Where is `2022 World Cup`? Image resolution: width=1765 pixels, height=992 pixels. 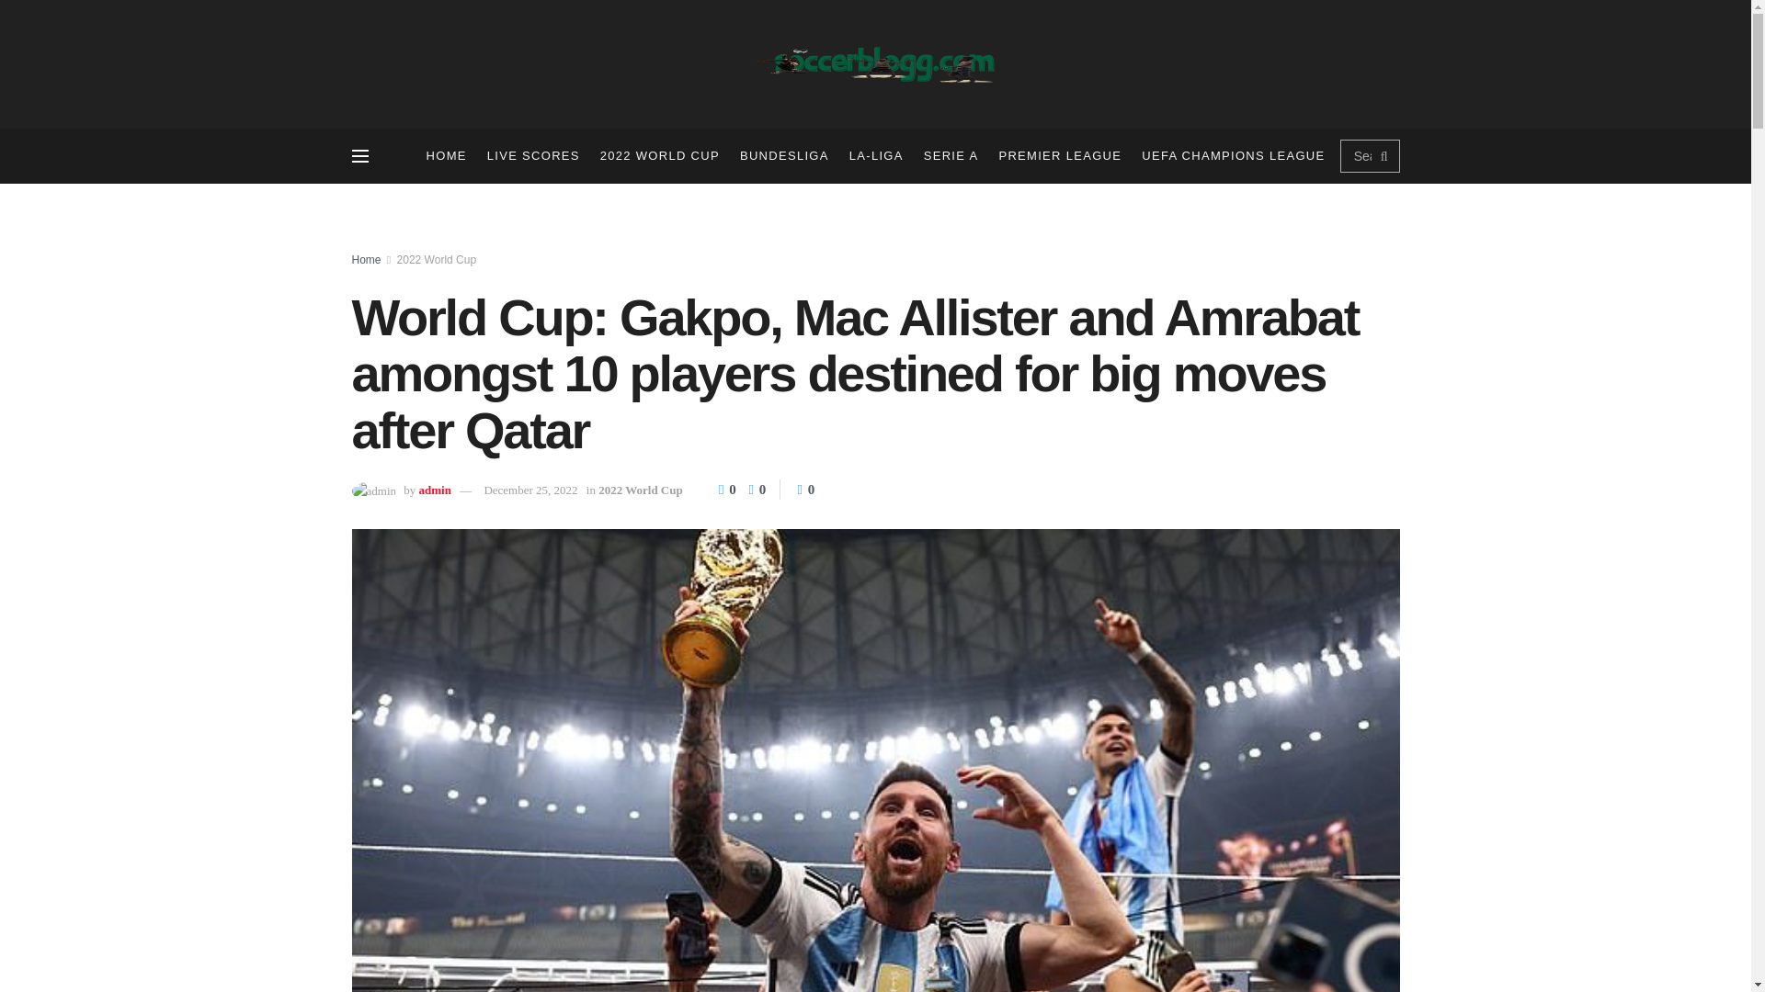
2022 World Cup is located at coordinates (437, 260).